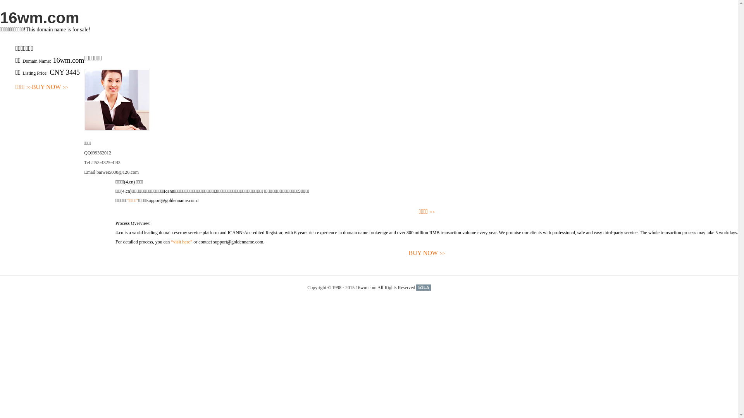 The image size is (744, 418). What do you see at coordinates (50, 87) in the screenshot?
I see `BUY NOW>>` at bounding box center [50, 87].